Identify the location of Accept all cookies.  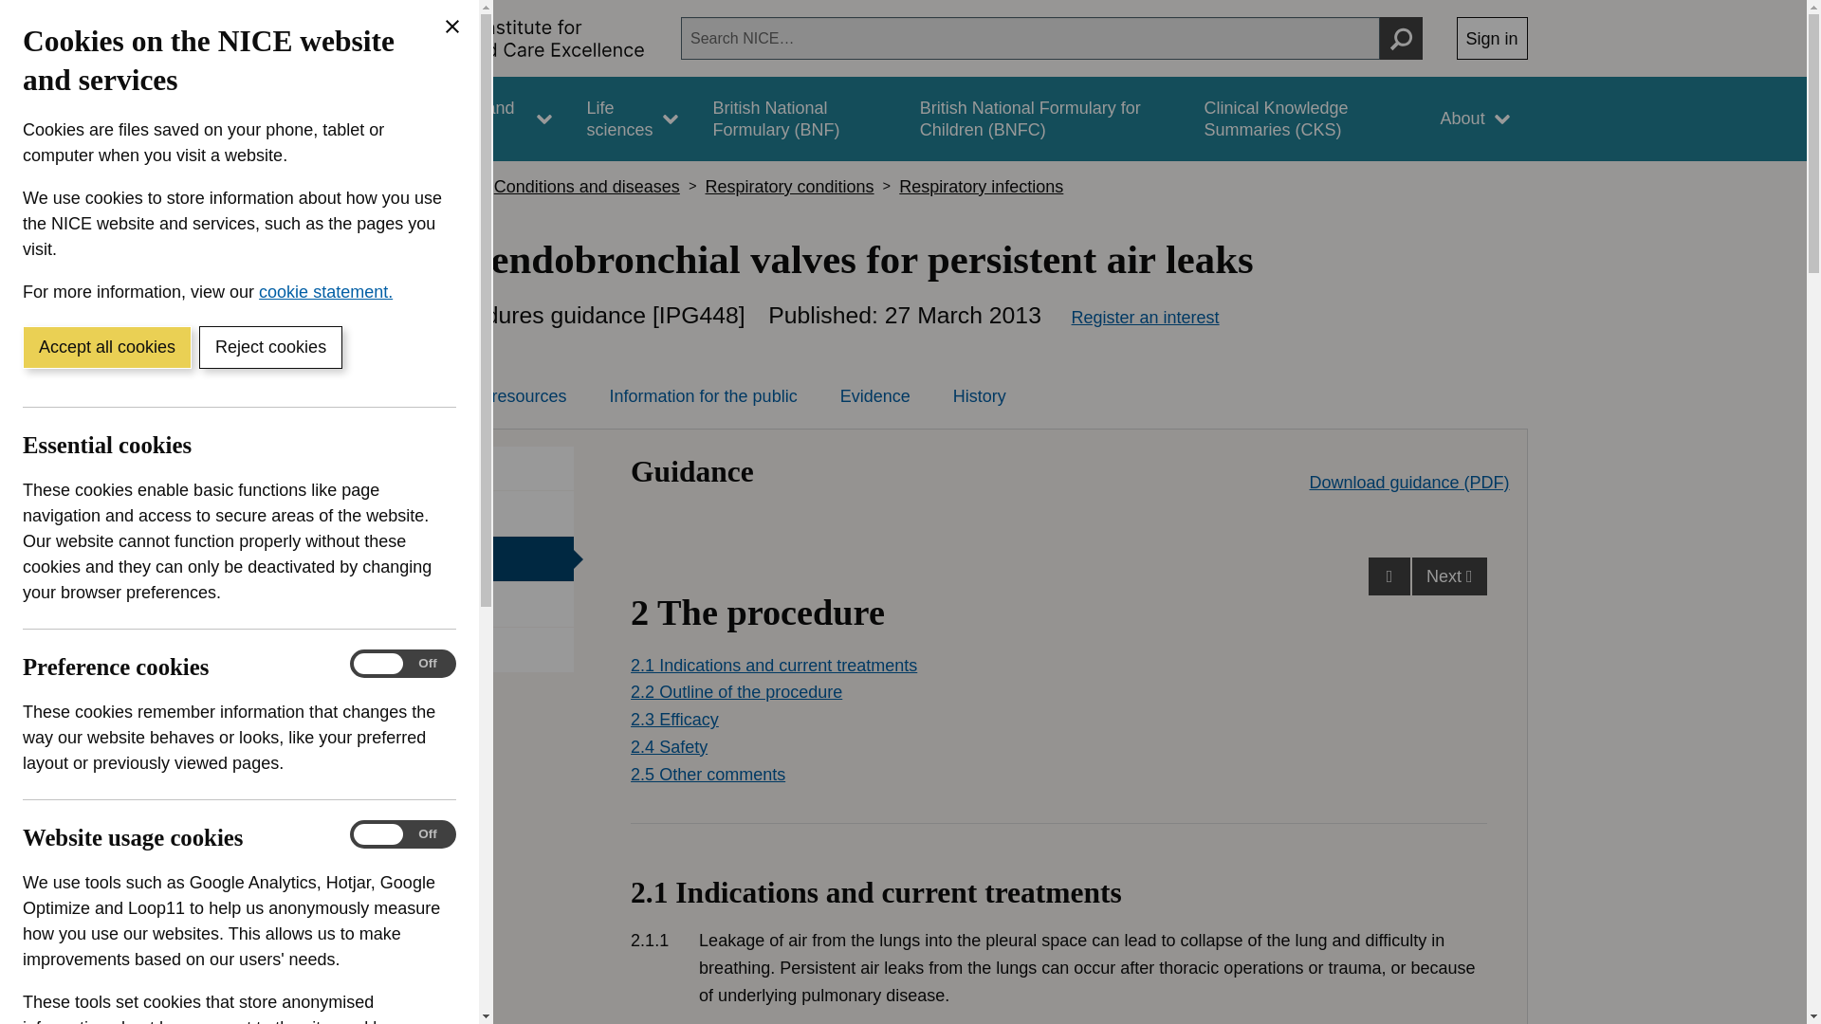
(106, 347).